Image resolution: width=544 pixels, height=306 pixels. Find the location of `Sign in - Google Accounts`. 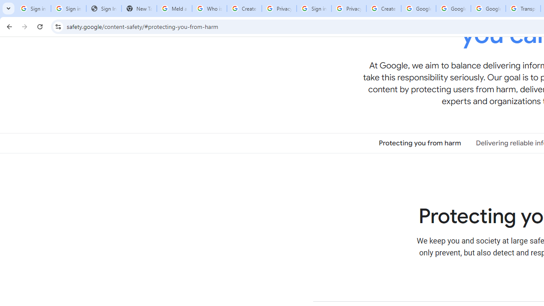

Sign in - Google Accounts is located at coordinates (314, 8).